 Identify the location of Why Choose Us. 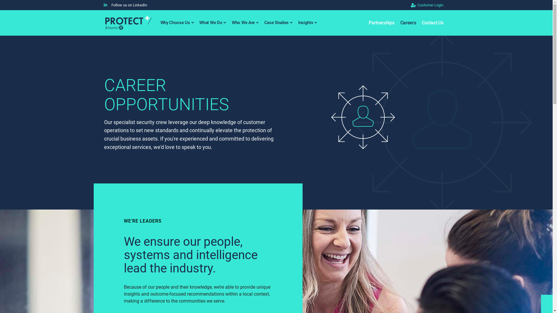
(177, 23).